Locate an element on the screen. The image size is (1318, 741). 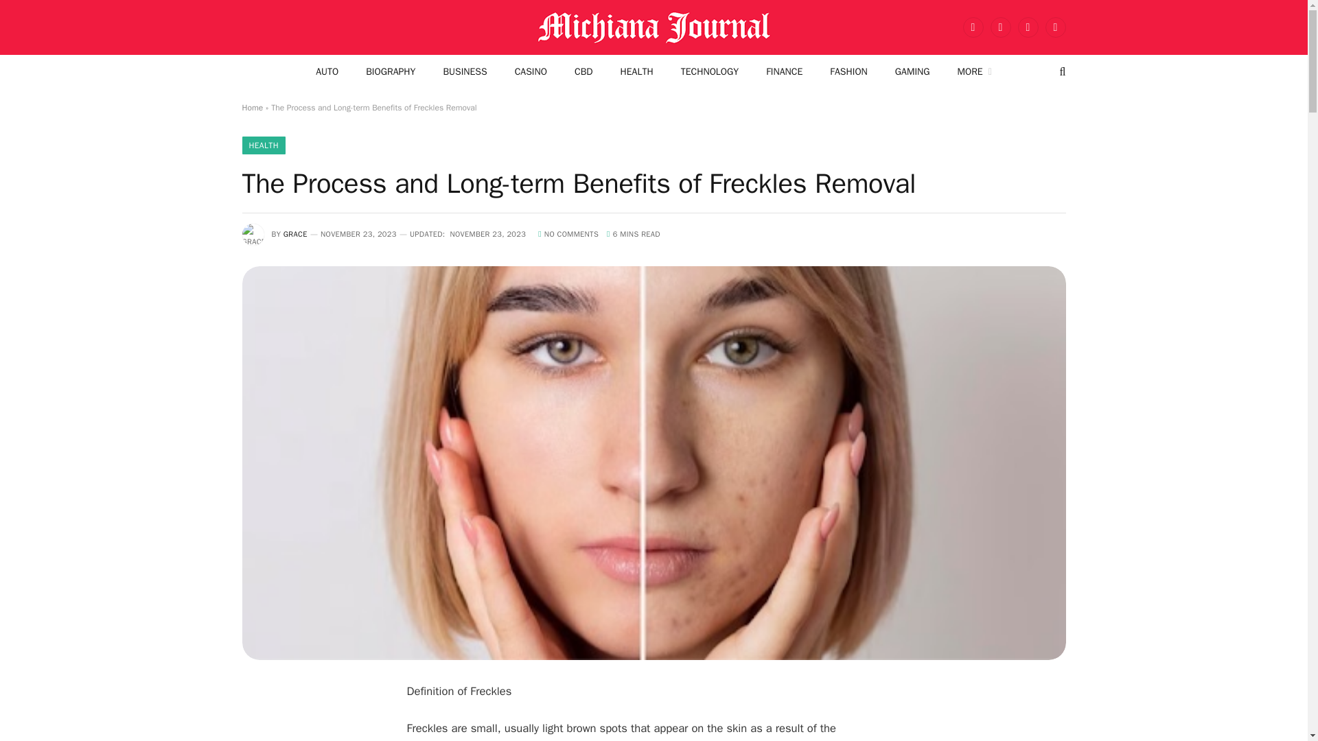
Instagram is located at coordinates (1028, 27).